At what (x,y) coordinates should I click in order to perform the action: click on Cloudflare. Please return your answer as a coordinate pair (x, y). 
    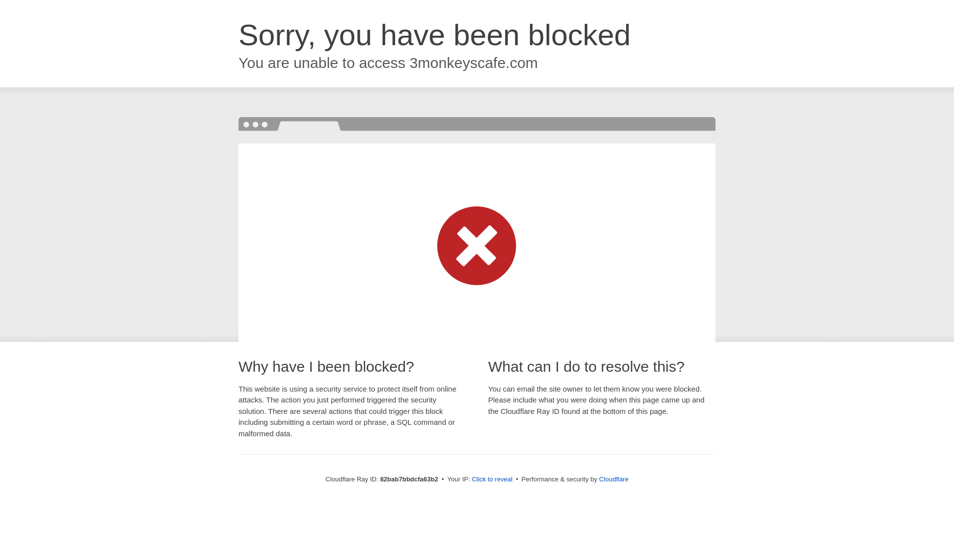
    Looking at the image, I should click on (614, 479).